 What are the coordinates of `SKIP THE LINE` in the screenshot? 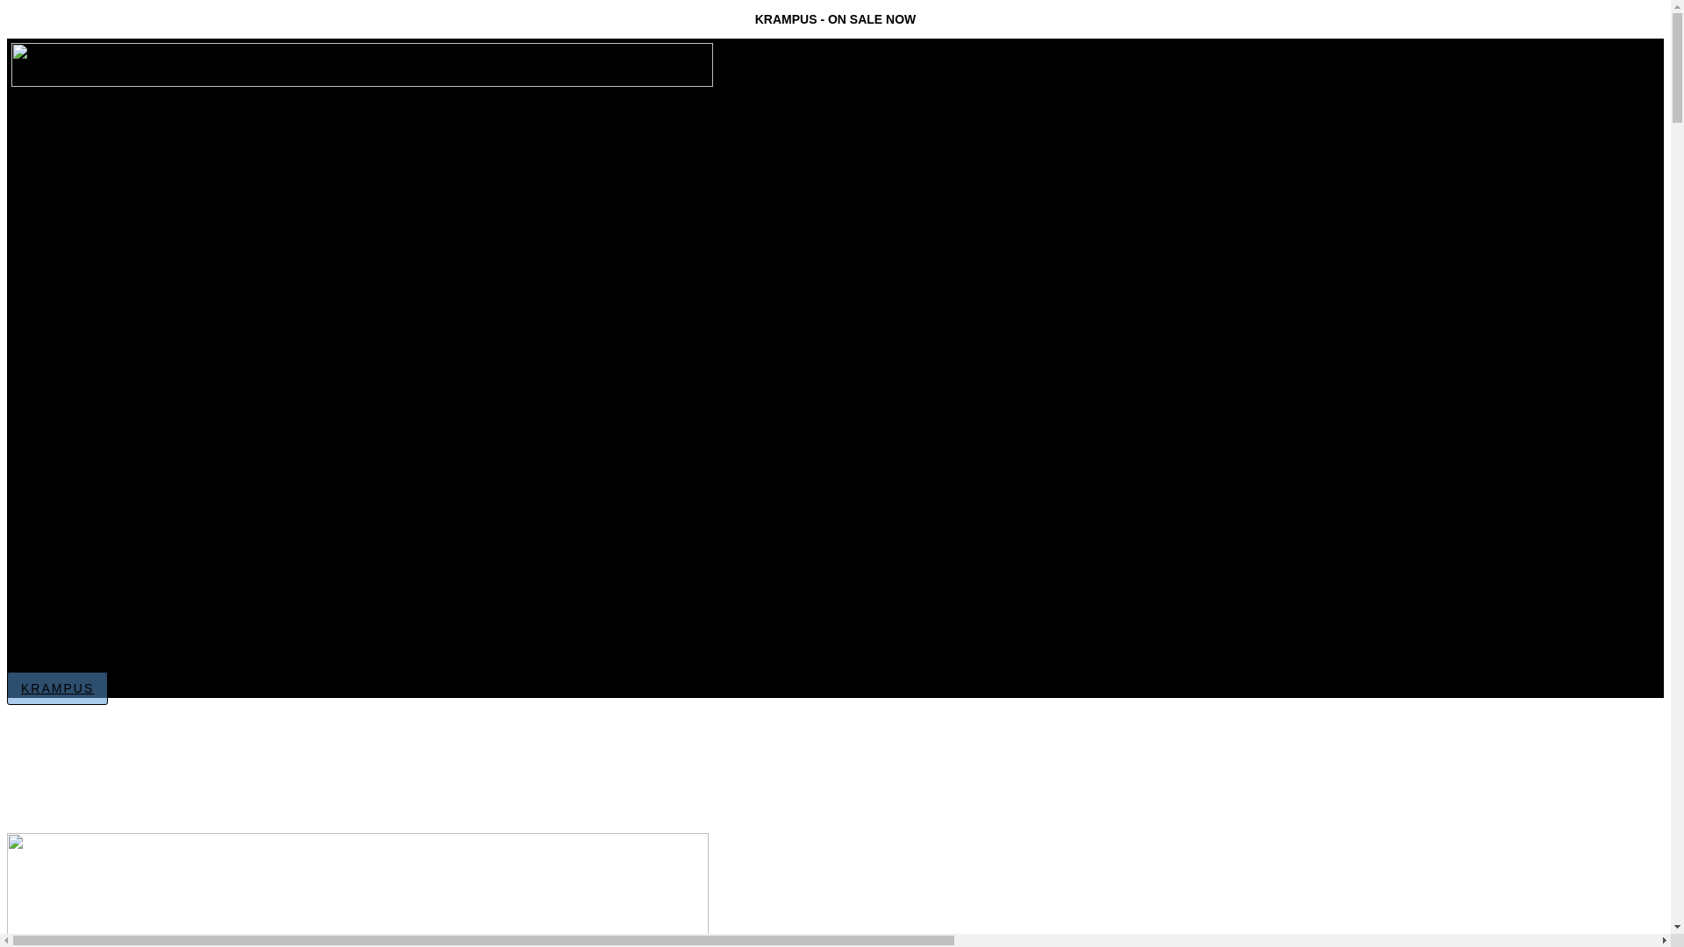 It's located at (112, 151).